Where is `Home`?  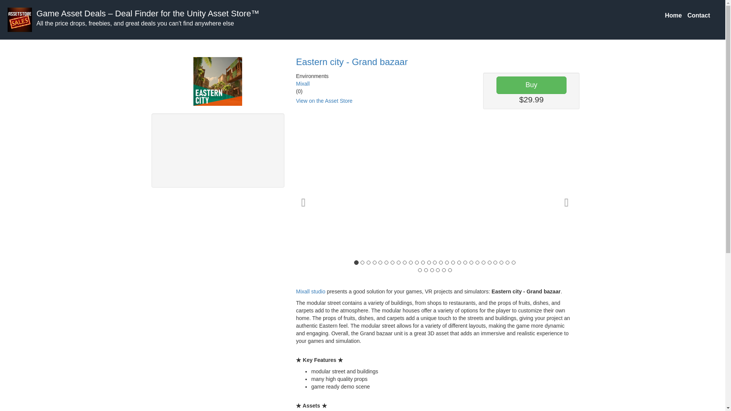 Home is located at coordinates (674, 15).